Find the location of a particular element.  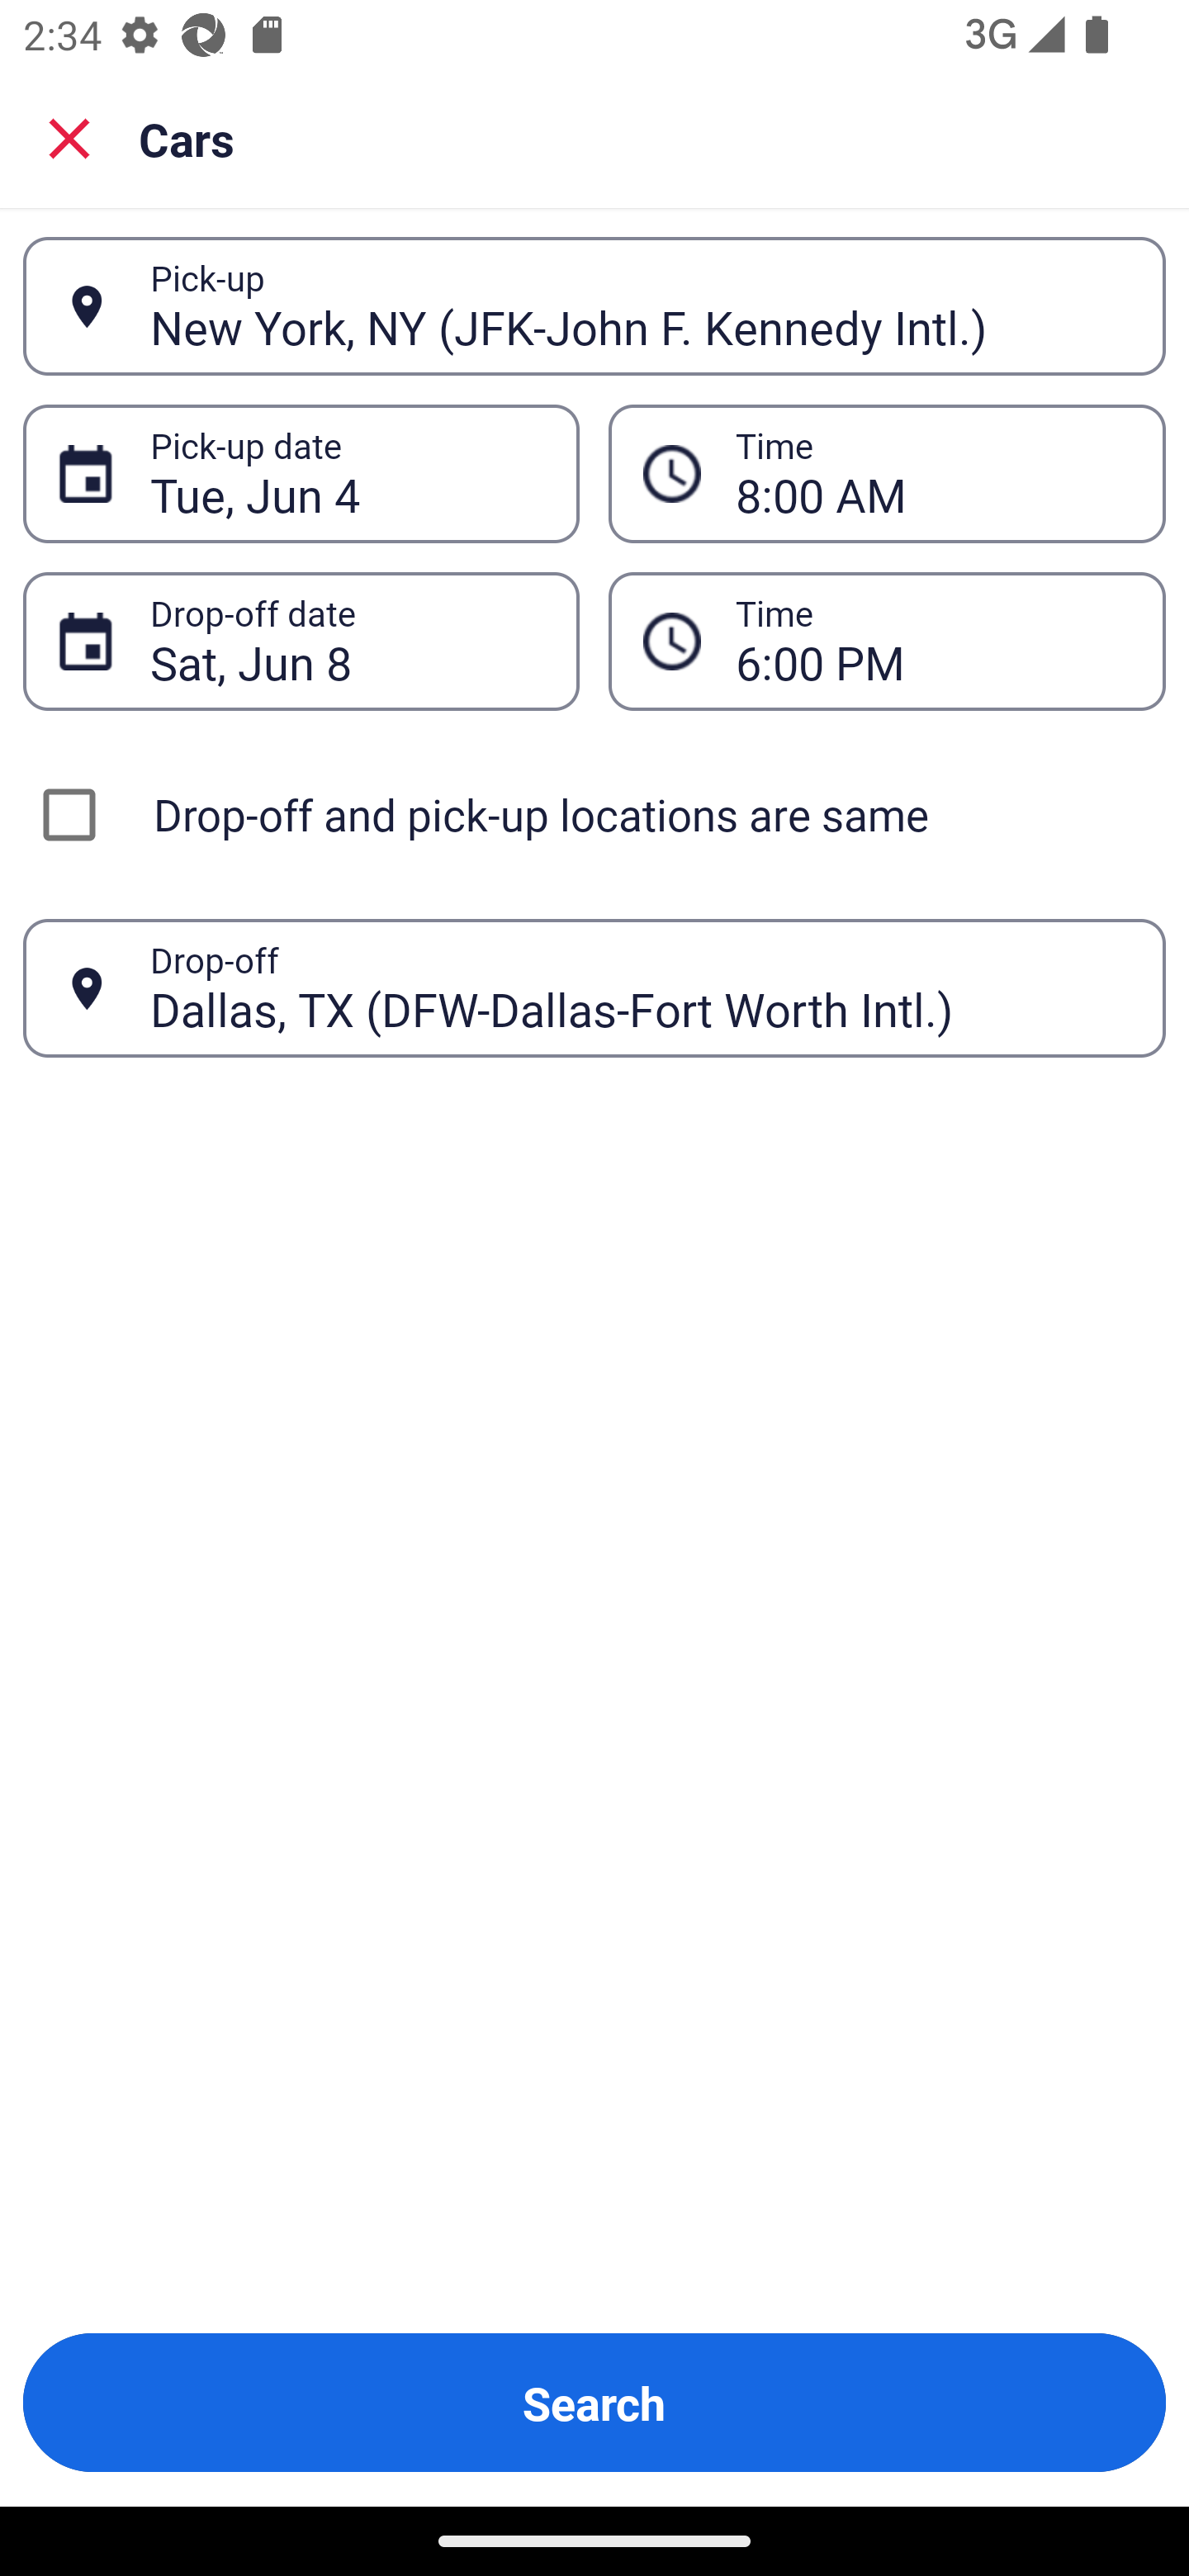

8:00 AM is located at coordinates (933, 474).